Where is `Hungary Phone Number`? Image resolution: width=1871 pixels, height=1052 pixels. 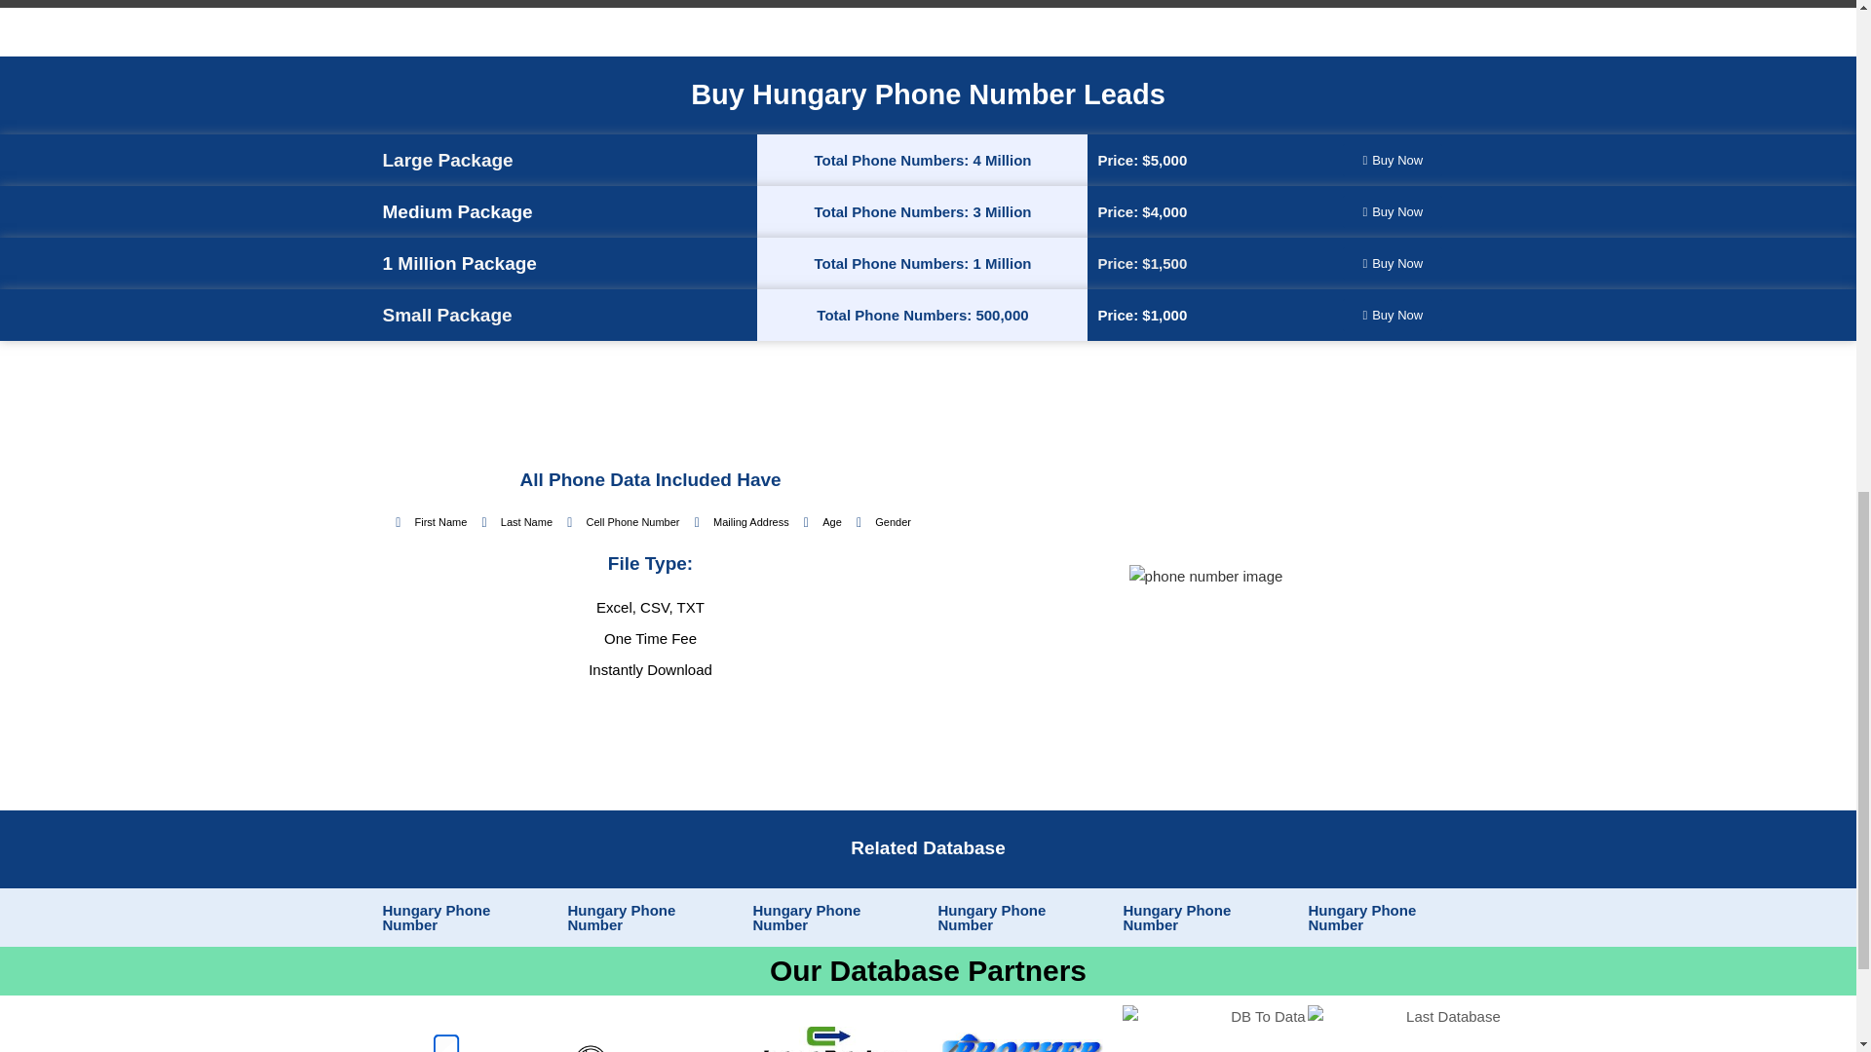 Hungary Phone Number is located at coordinates (436, 917).